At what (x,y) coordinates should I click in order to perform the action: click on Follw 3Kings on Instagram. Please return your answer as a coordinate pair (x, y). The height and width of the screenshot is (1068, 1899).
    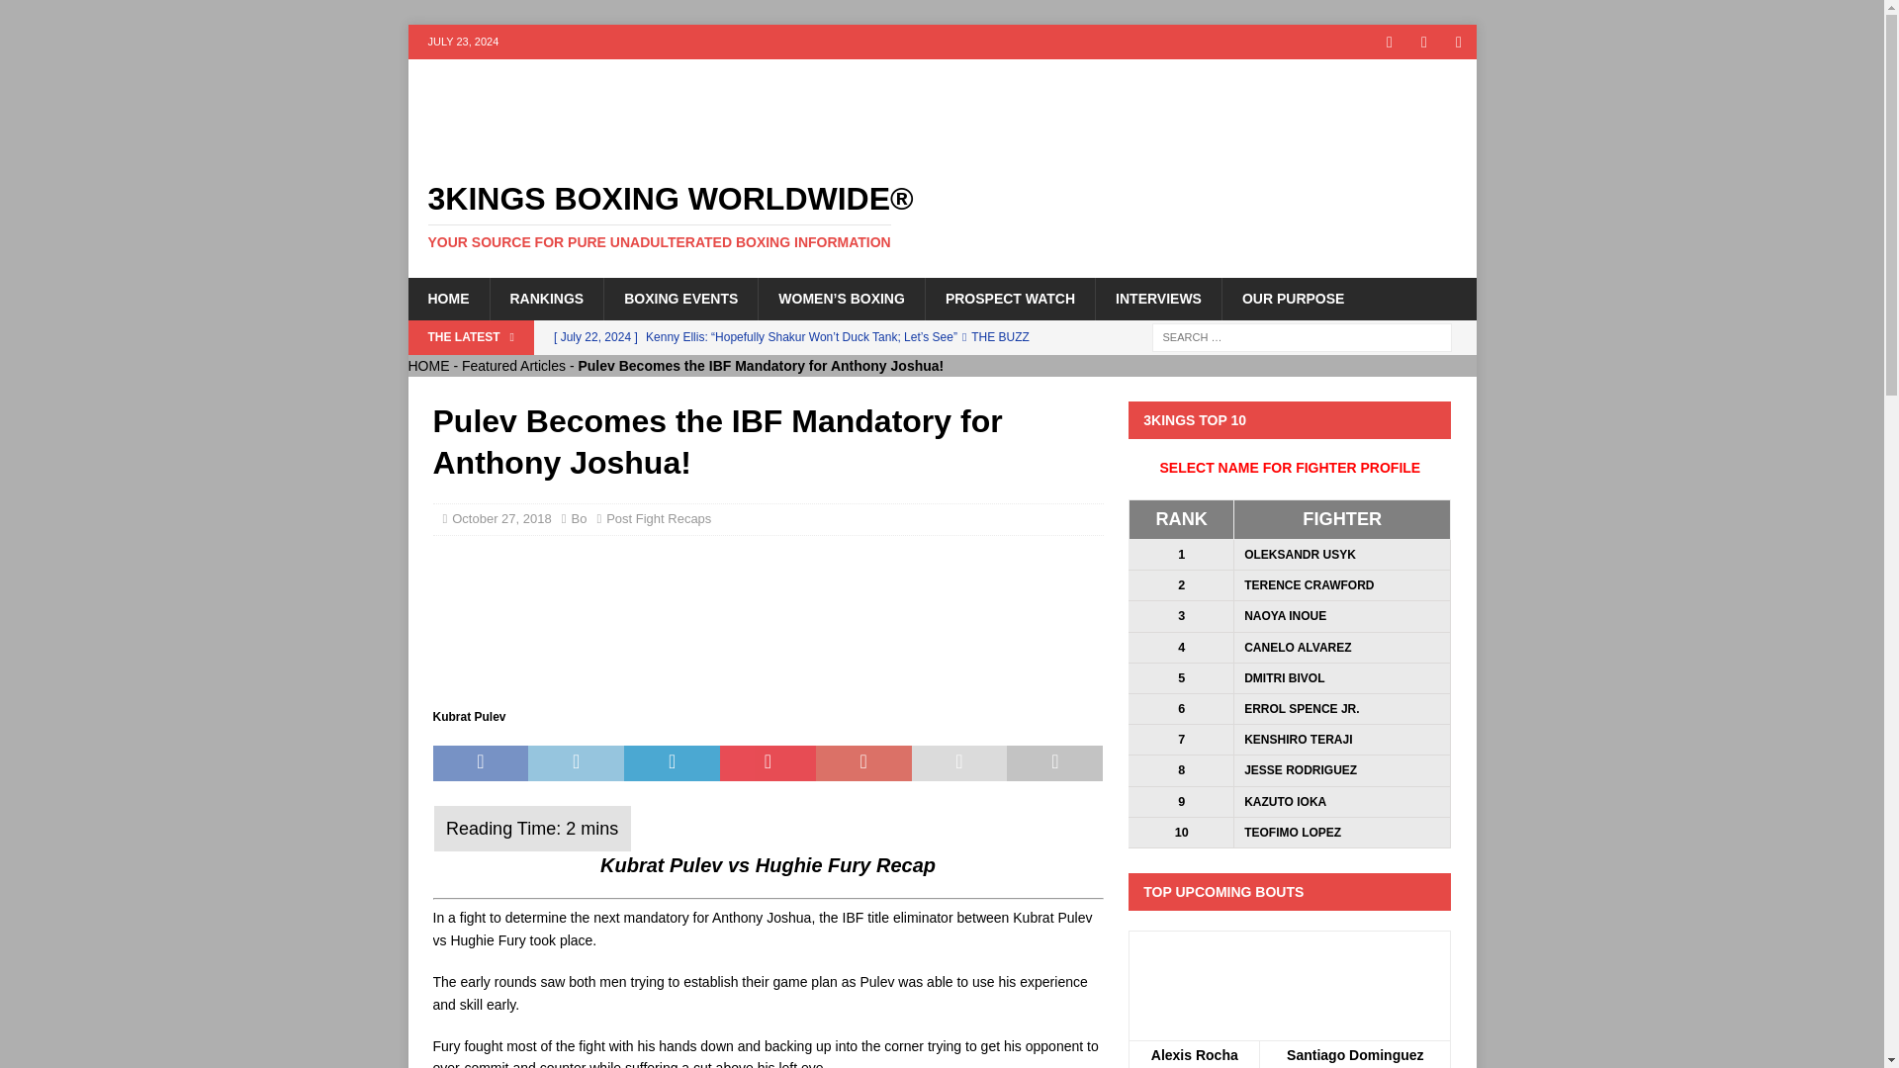
    Looking at the image, I should click on (1459, 42).